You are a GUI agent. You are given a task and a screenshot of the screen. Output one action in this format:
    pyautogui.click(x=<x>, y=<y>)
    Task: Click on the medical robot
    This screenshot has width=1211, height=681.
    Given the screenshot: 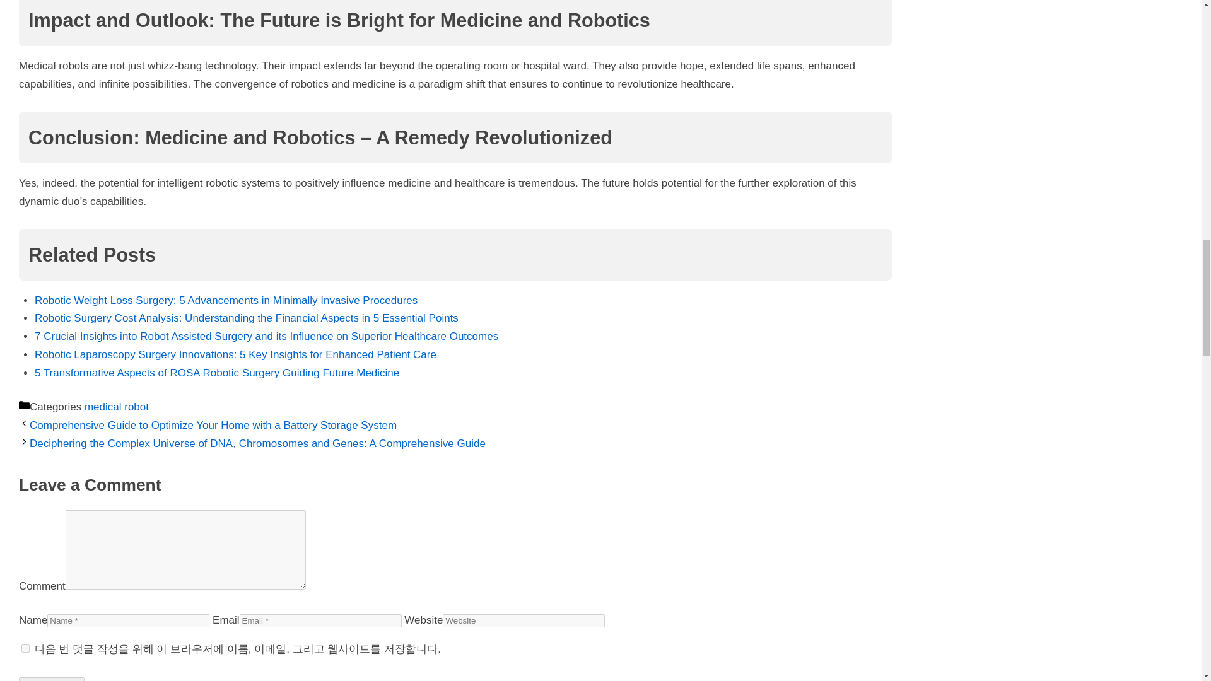 What is the action you would take?
    pyautogui.click(x=117, y=407)
    